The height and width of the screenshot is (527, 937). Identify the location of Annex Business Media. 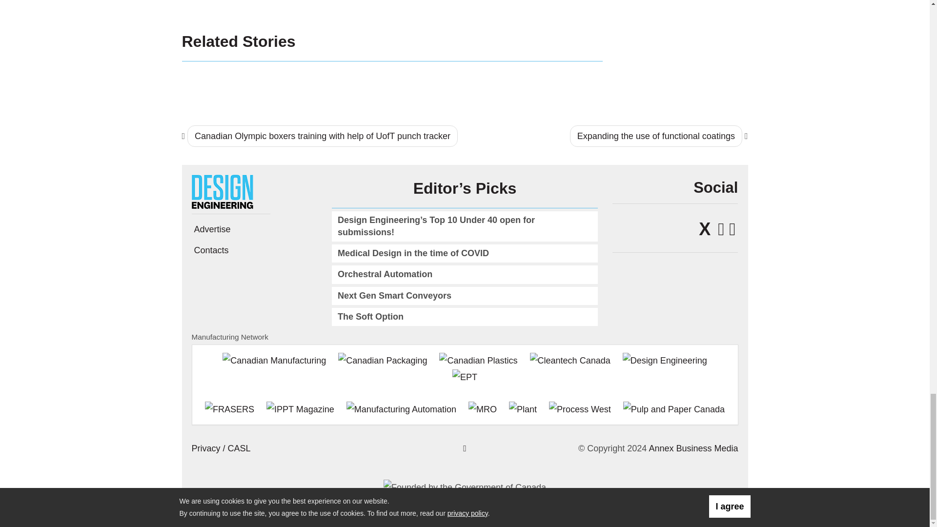
(693, 448).